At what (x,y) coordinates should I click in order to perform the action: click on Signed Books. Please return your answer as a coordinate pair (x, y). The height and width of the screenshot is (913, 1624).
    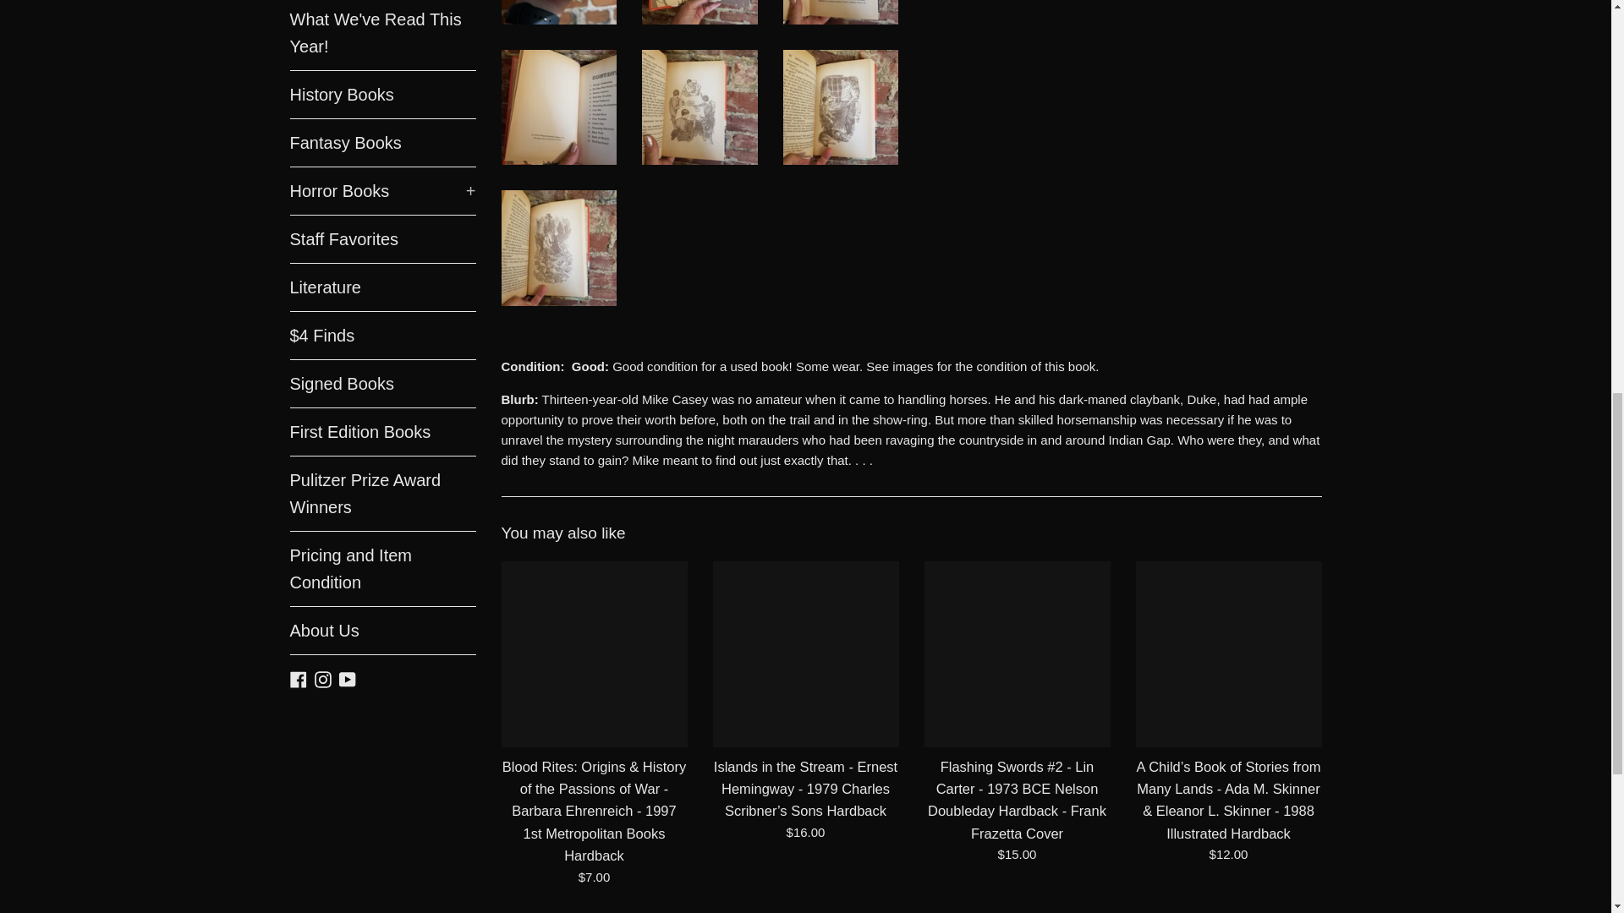
    Looking at the image, I should click on (382, 383).